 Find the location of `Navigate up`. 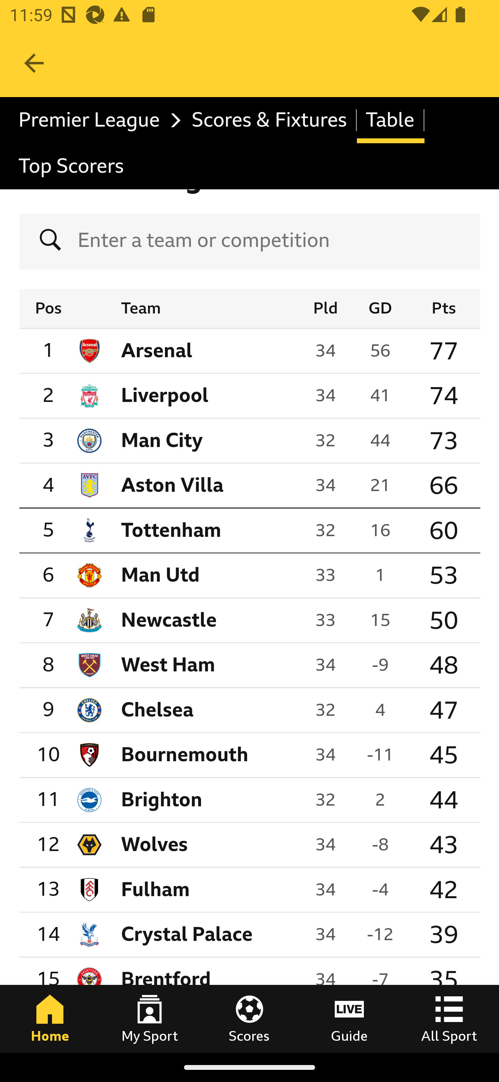

Navigate up is located at coordinates (34, 63).